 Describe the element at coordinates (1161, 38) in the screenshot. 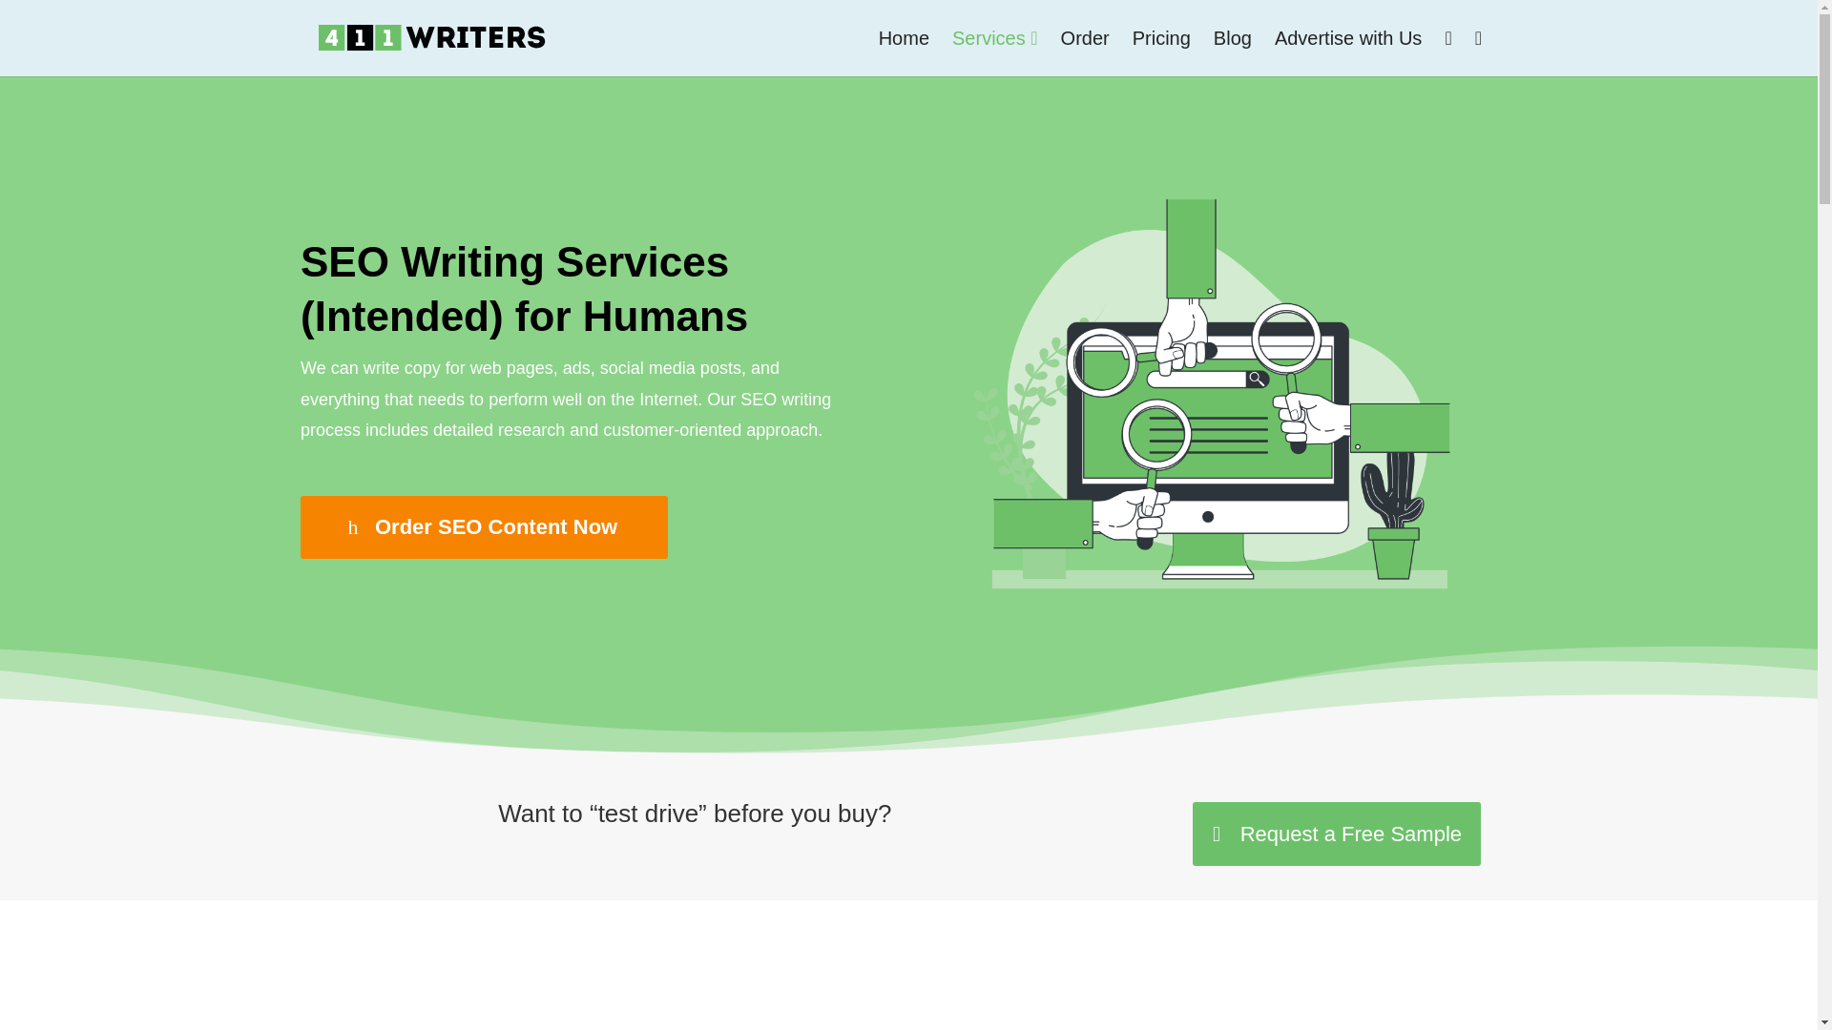

I see `Services Pricing` at that location.